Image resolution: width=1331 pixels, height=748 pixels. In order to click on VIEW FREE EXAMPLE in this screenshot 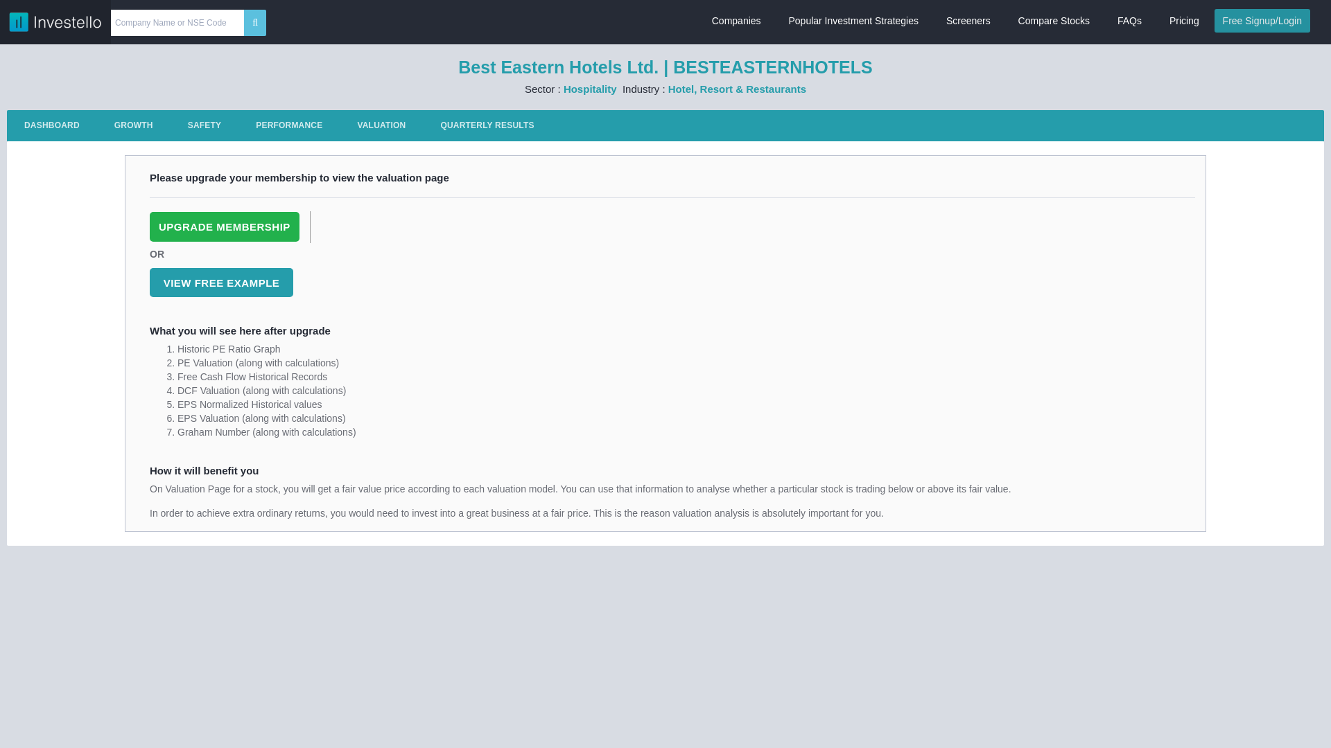, I will do `click(220, 282)`.